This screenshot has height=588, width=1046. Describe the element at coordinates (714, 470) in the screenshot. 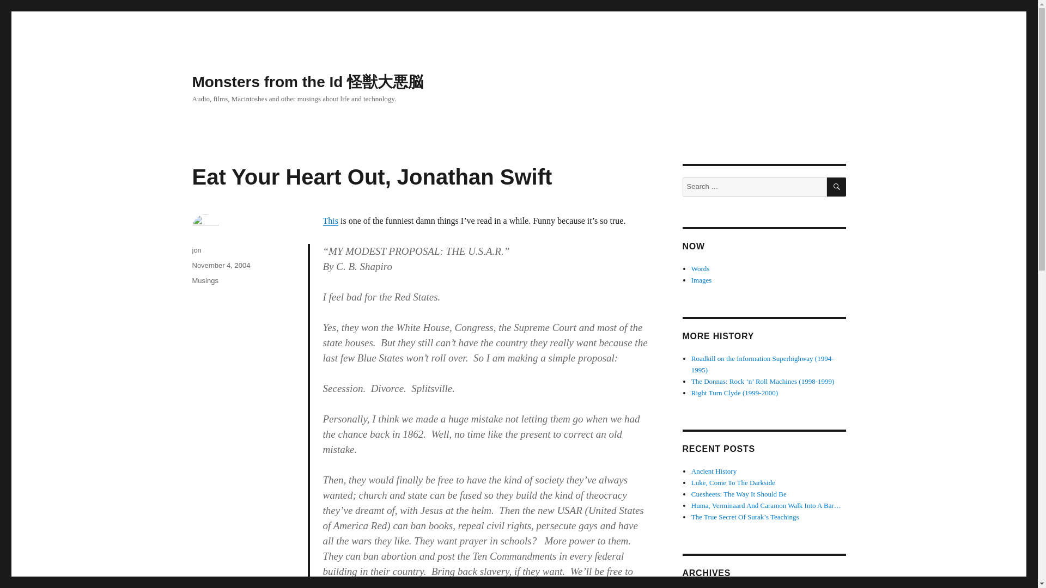

I see `Ancient History` at that location.